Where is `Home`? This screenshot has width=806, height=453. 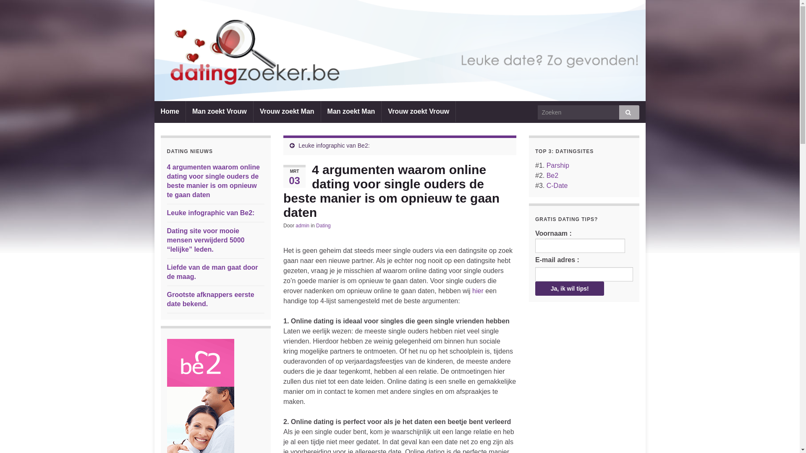
Home is located at coordinates (170, 112).